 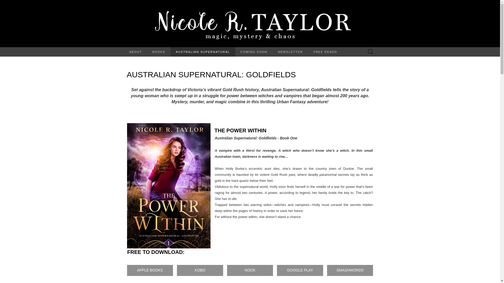 I want to click on APPLE BOOKS, so click(x=150, y=270).